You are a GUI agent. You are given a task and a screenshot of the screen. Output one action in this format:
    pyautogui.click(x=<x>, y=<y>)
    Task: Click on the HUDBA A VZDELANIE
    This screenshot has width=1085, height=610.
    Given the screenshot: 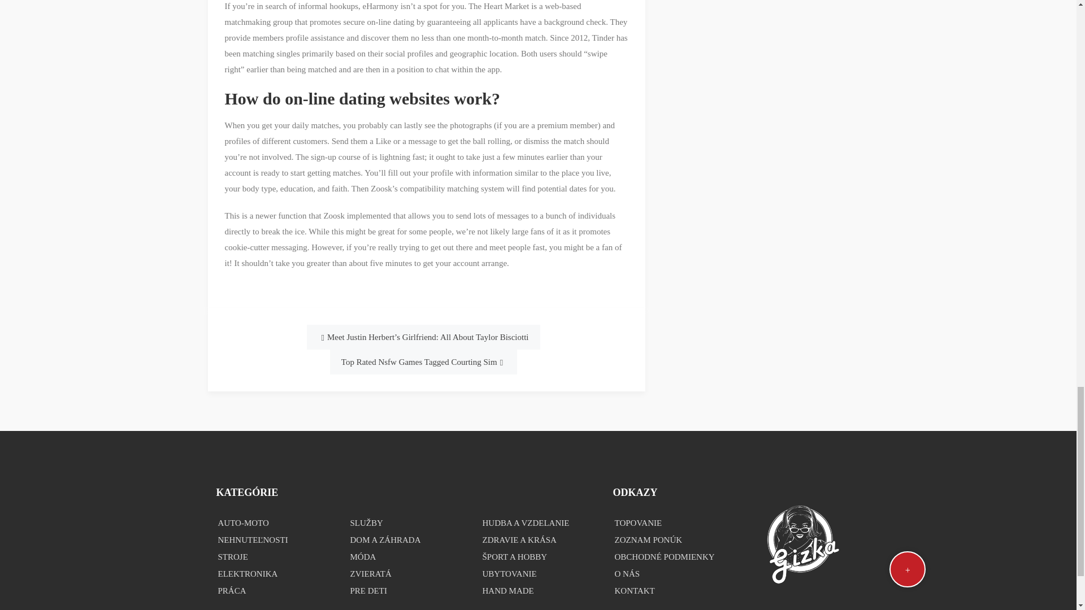 What is the action you would take?
    pyautogui.click(x=538, y=523)
    